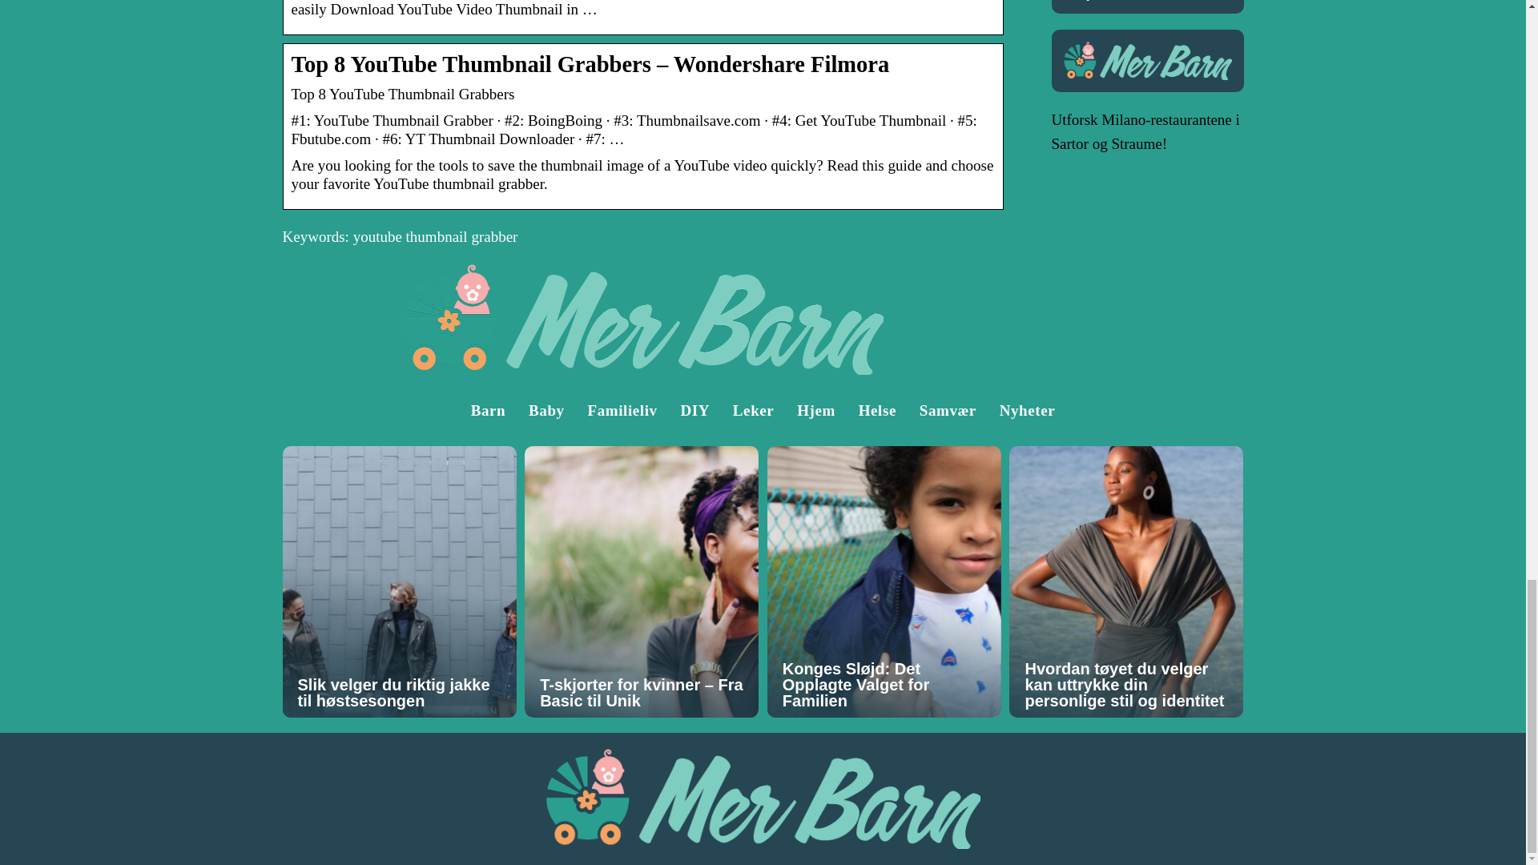  Describe the element at coordinates (488, 410) in the screenshot. I see `Barn` at that location.